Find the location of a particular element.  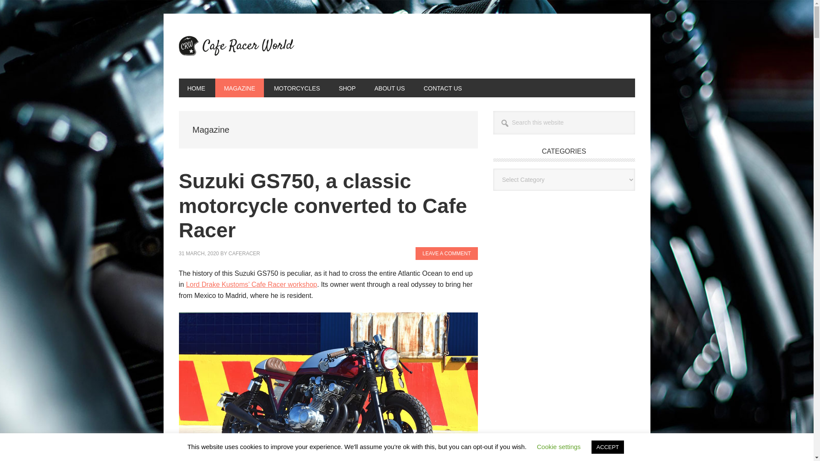

MOTORCYCLES is located at coordinates (296, 88).